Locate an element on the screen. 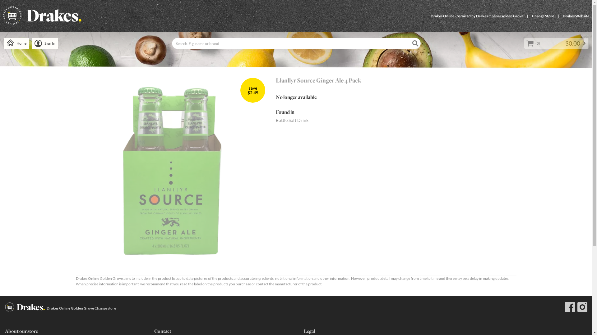 The image size is (597, 335). Search is located at coordinates (415, 43).